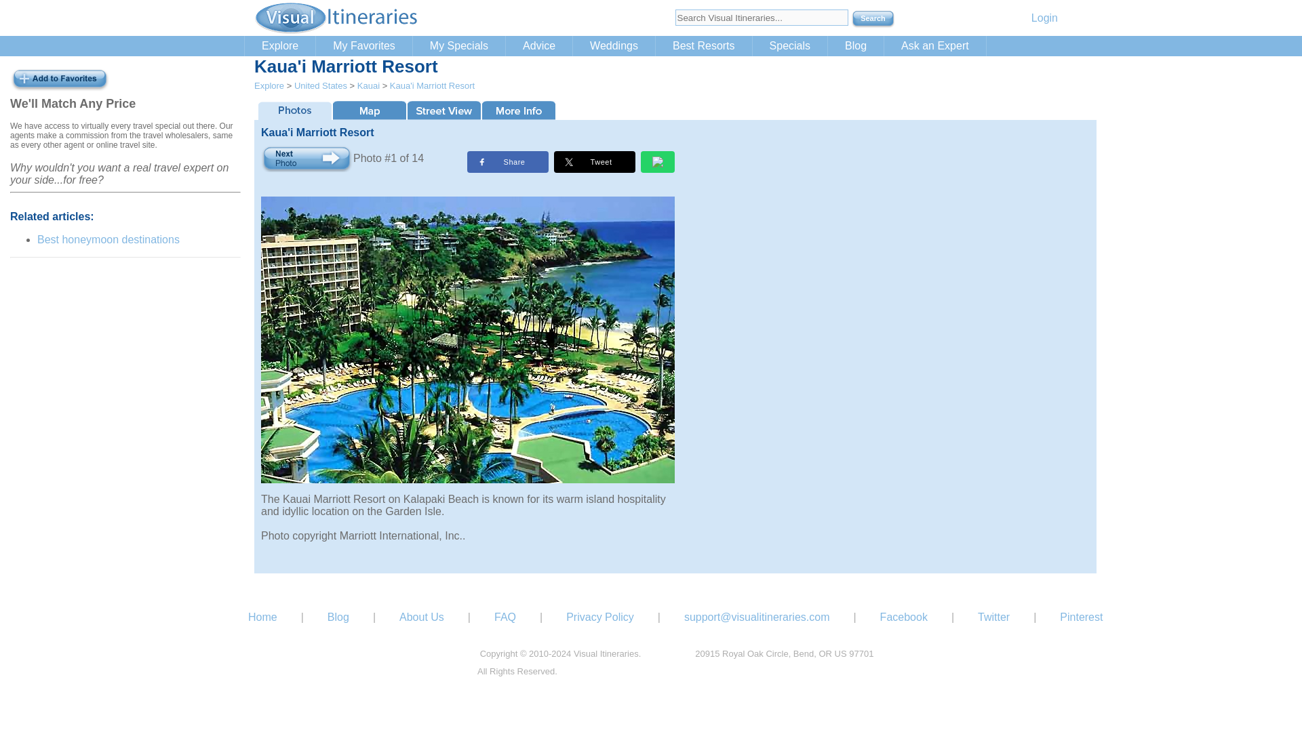  What do you see at coordinates (458, 46) in the screenshot?
I see `My Specials` at bounding box center [458, 46].